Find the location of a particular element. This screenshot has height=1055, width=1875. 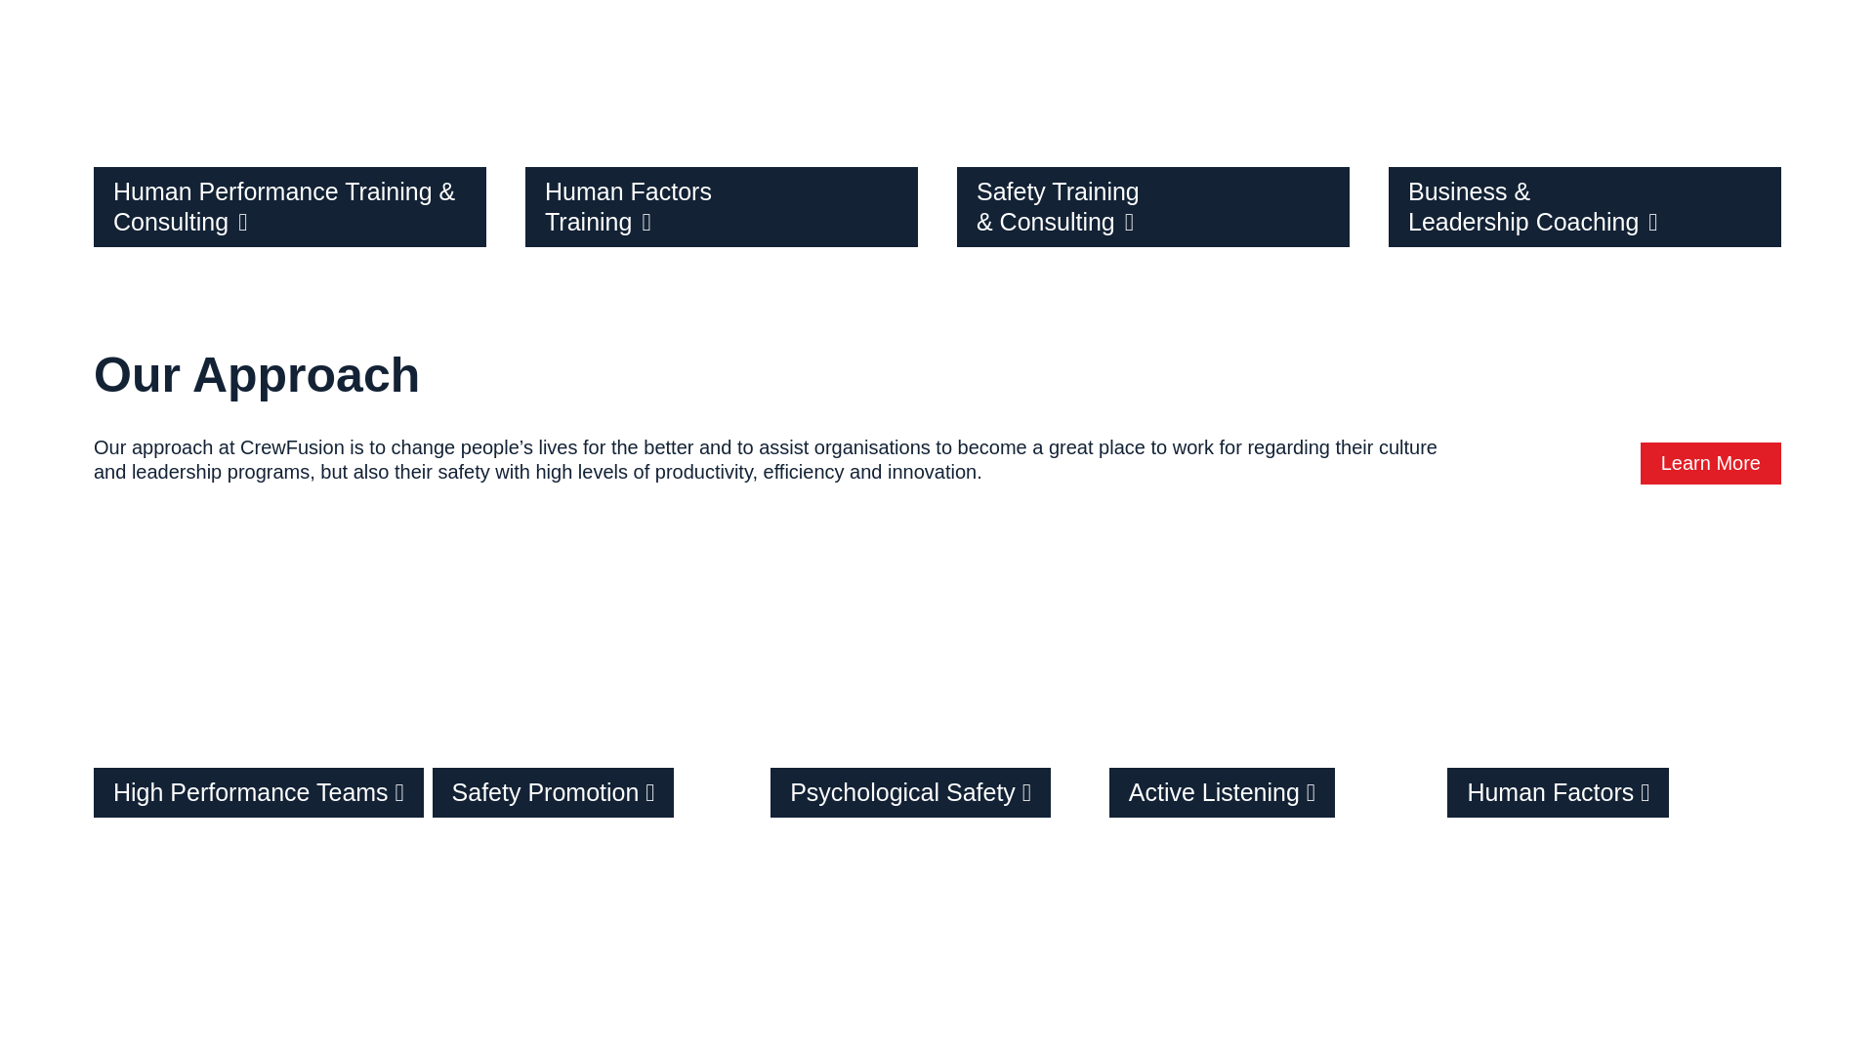

Resilience is located at coordinates (260, 958).